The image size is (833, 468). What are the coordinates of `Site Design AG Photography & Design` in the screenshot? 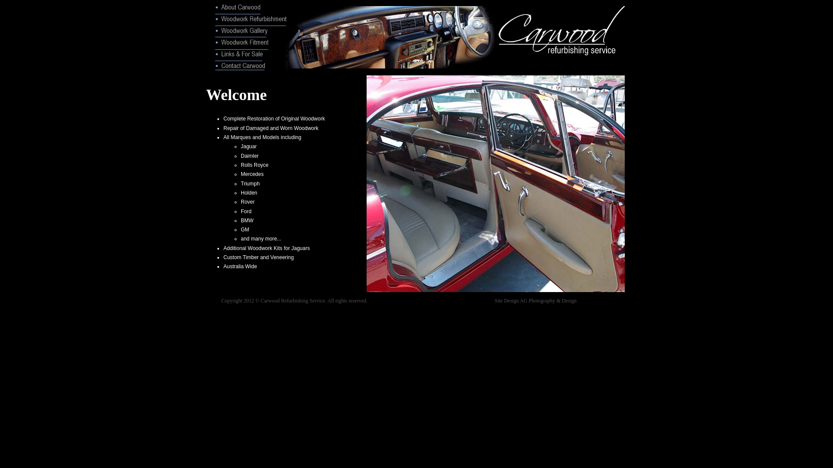 It's located at (535, 301).